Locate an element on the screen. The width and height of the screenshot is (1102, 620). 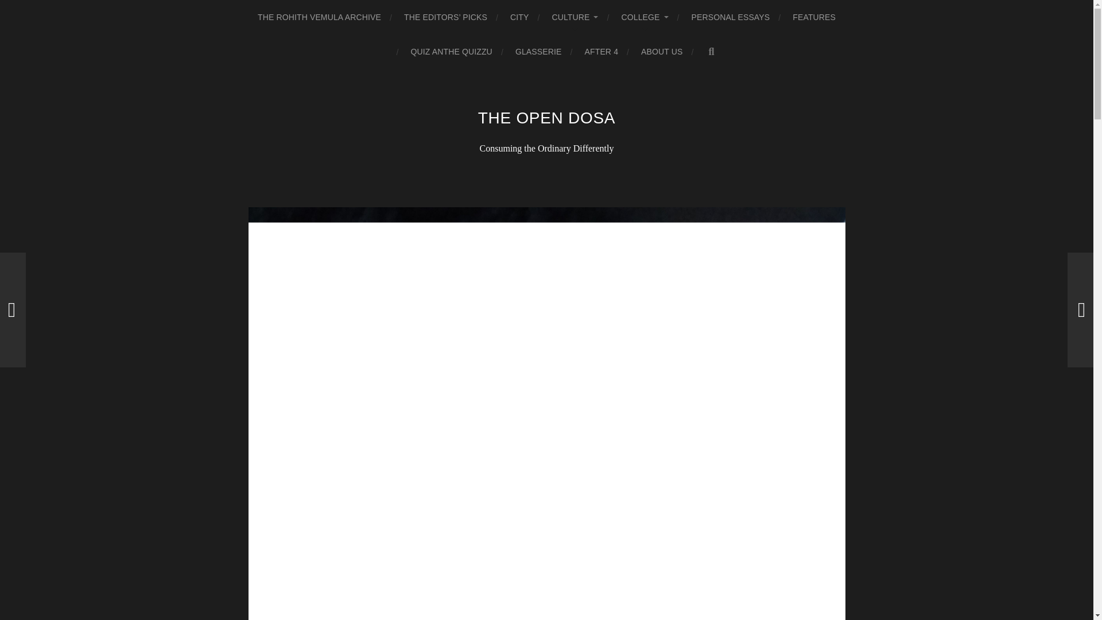
THE ROHITH VEMULA ARCHIVE is located at coordinates (319, 17).